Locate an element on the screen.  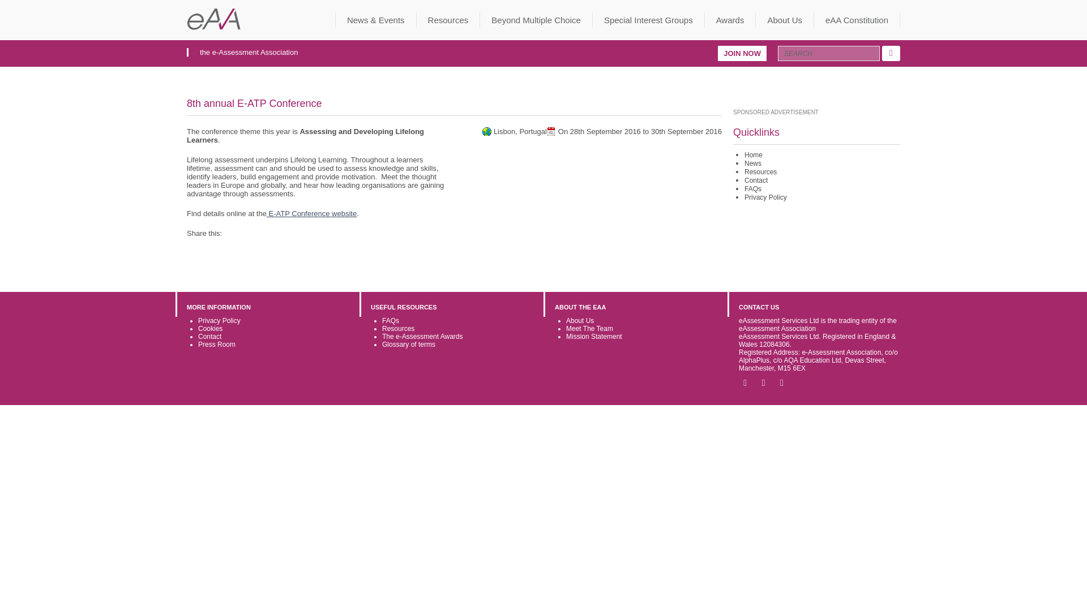
JOIN NOW is located at coordinates (742, 53).